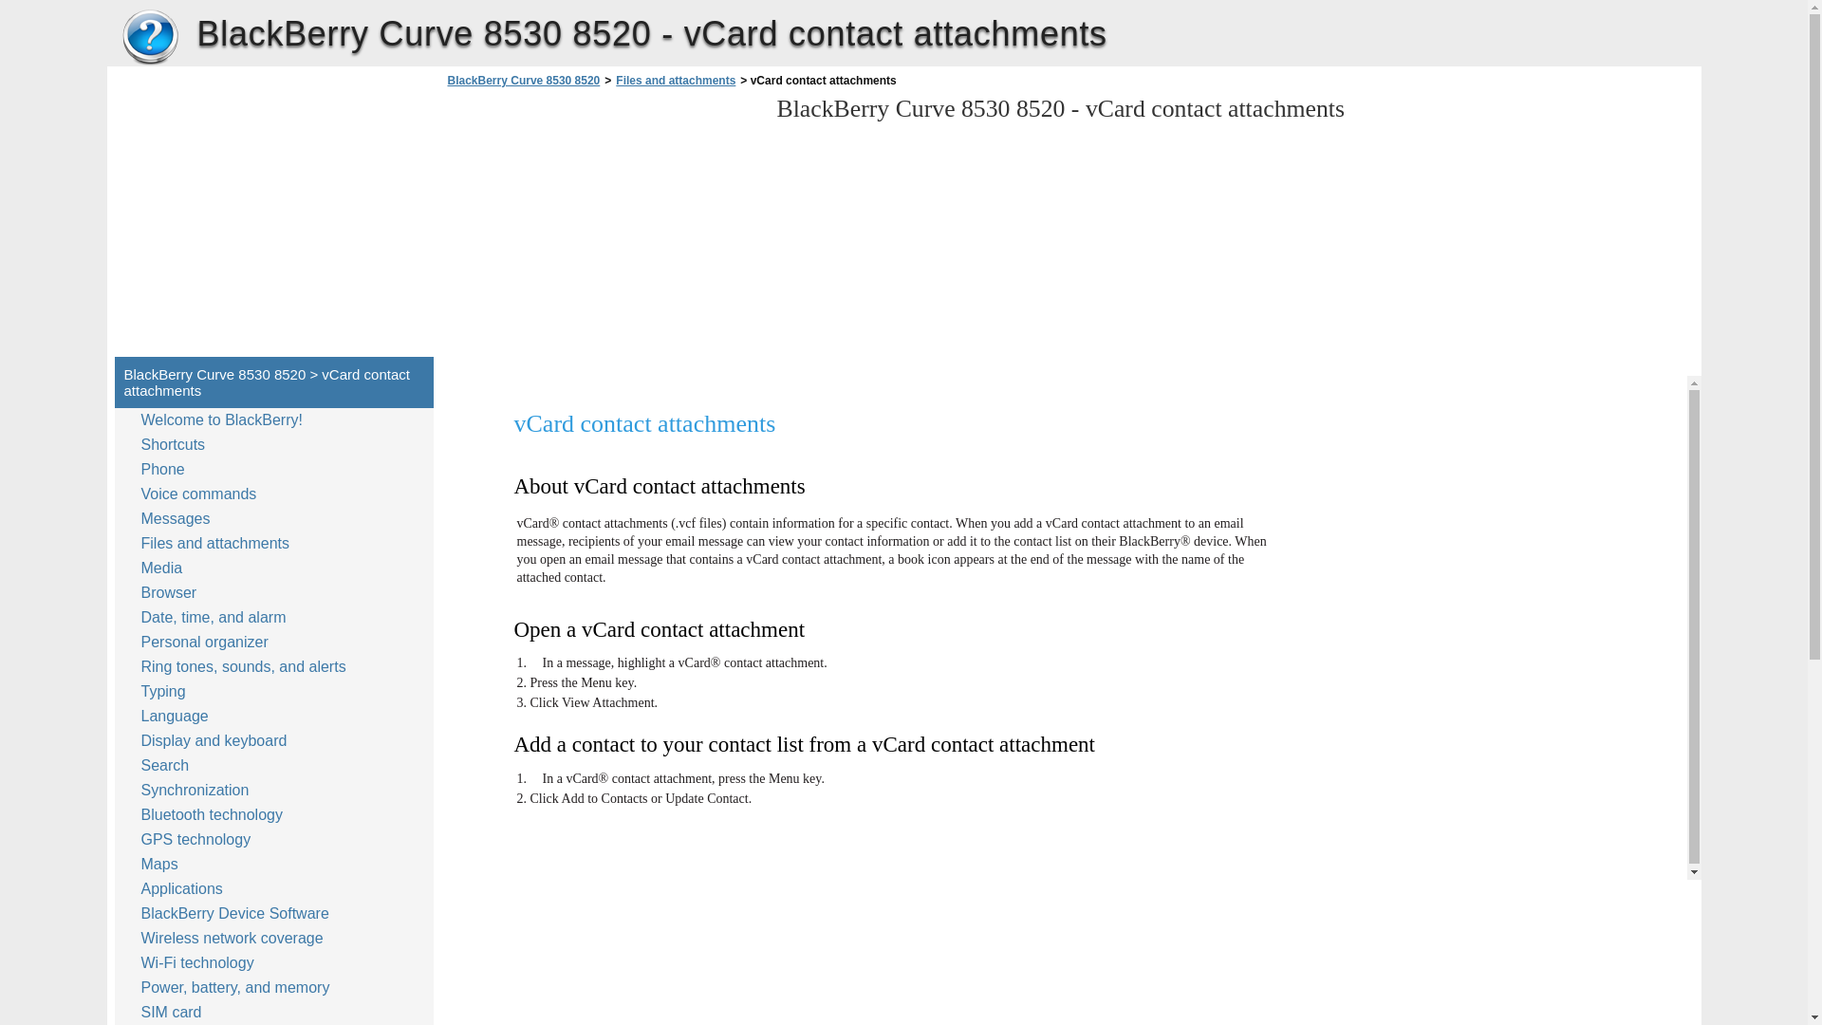 This screenshot has width=1822, height=1025. What do you see at coordinates (177, 444) in the screenshot?
I see `Shortcuts` at bounding box center [177, 444].